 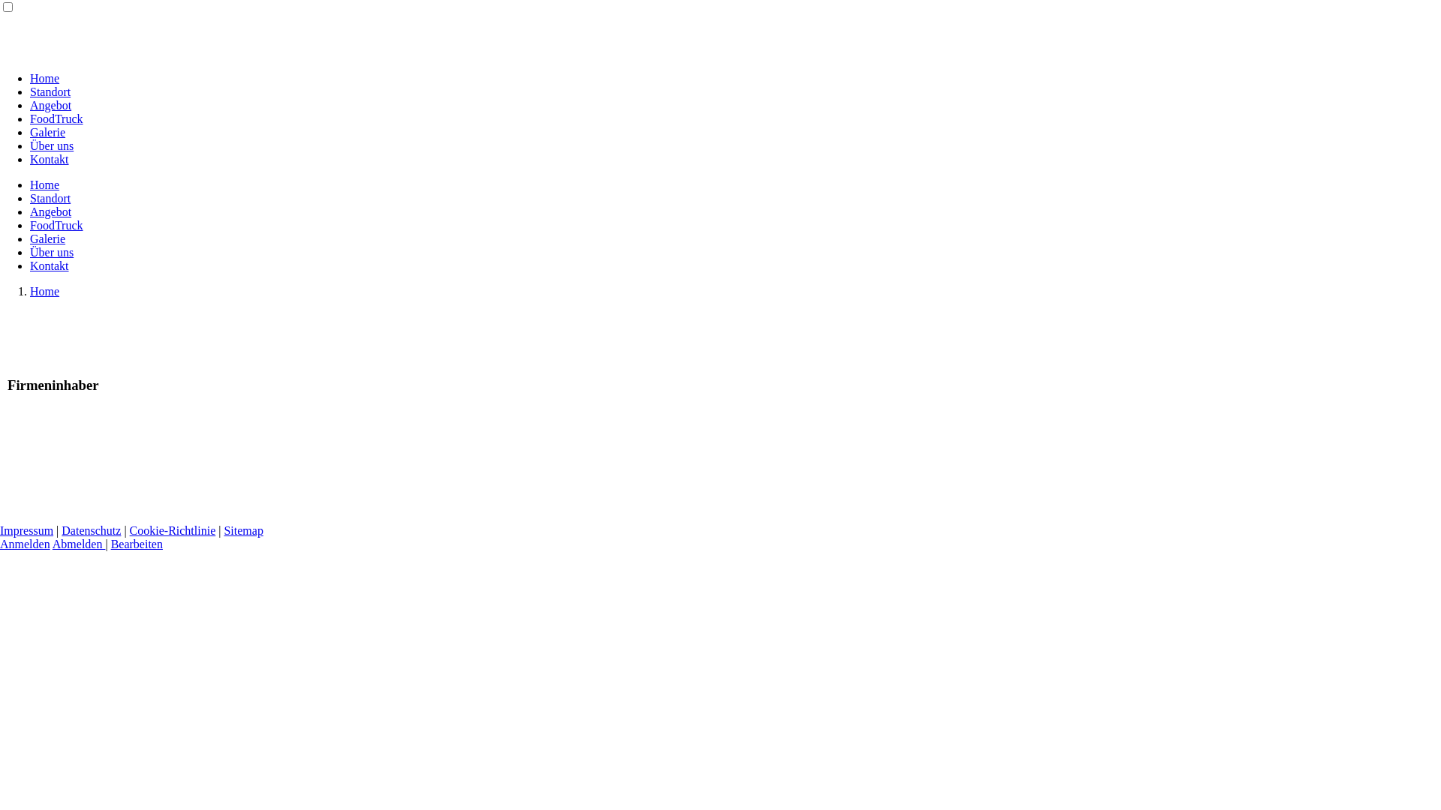 What do you see at coordinates (98, 484) in the screenshot?
I see `acapulcogrill@gmx.ch` at bounding box center [98, 484].